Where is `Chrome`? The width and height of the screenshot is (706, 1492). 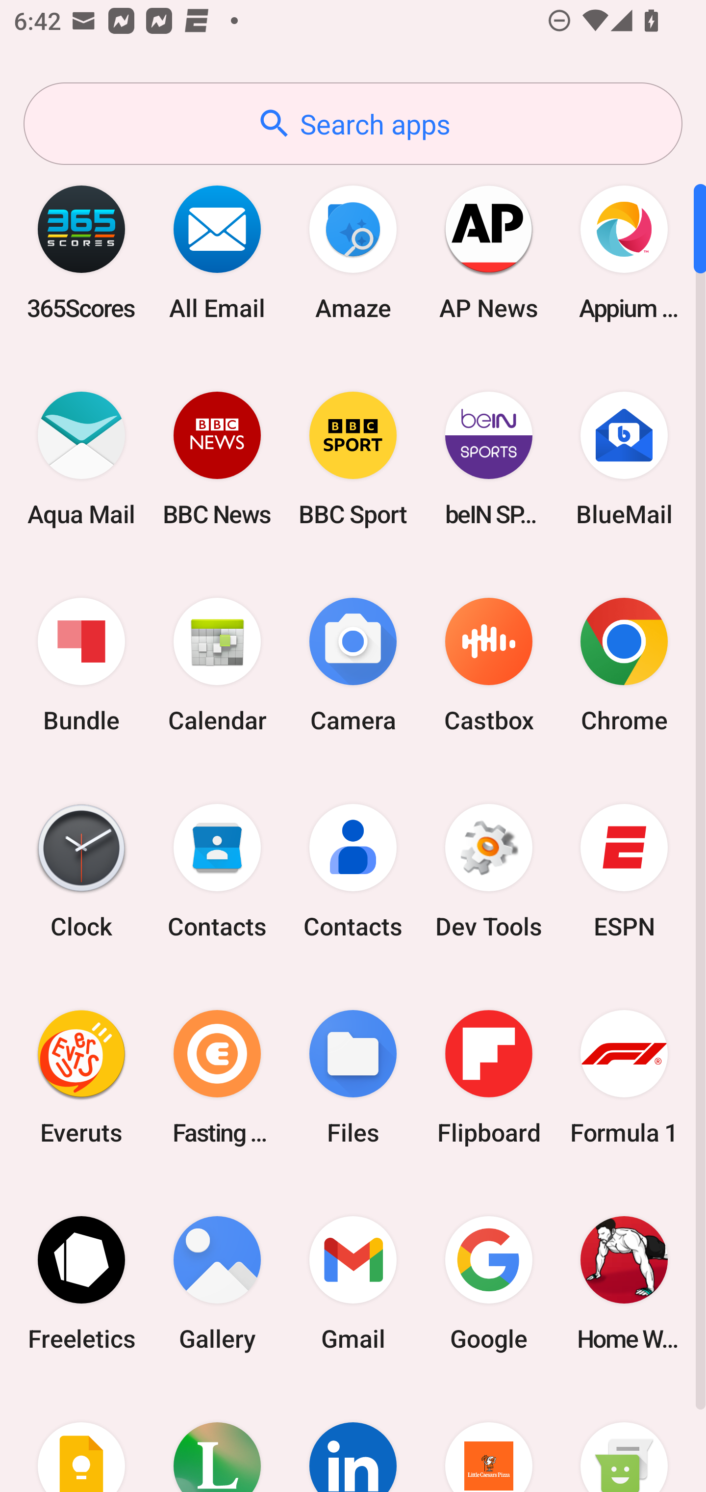
Chrome is located at coordinates (624, 666).